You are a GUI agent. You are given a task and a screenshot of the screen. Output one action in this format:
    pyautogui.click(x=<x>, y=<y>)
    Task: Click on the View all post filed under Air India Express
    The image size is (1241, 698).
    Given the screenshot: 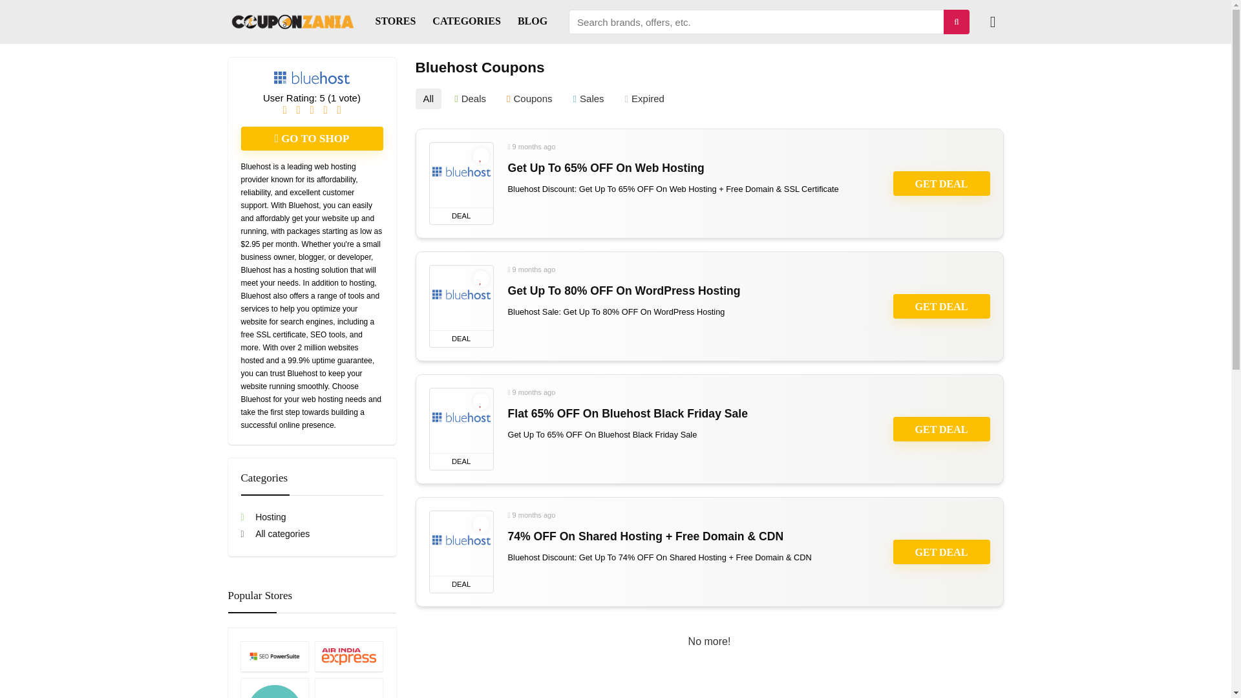 What is the action you would take?
    pyautogui.click(x=348, y=656)
    